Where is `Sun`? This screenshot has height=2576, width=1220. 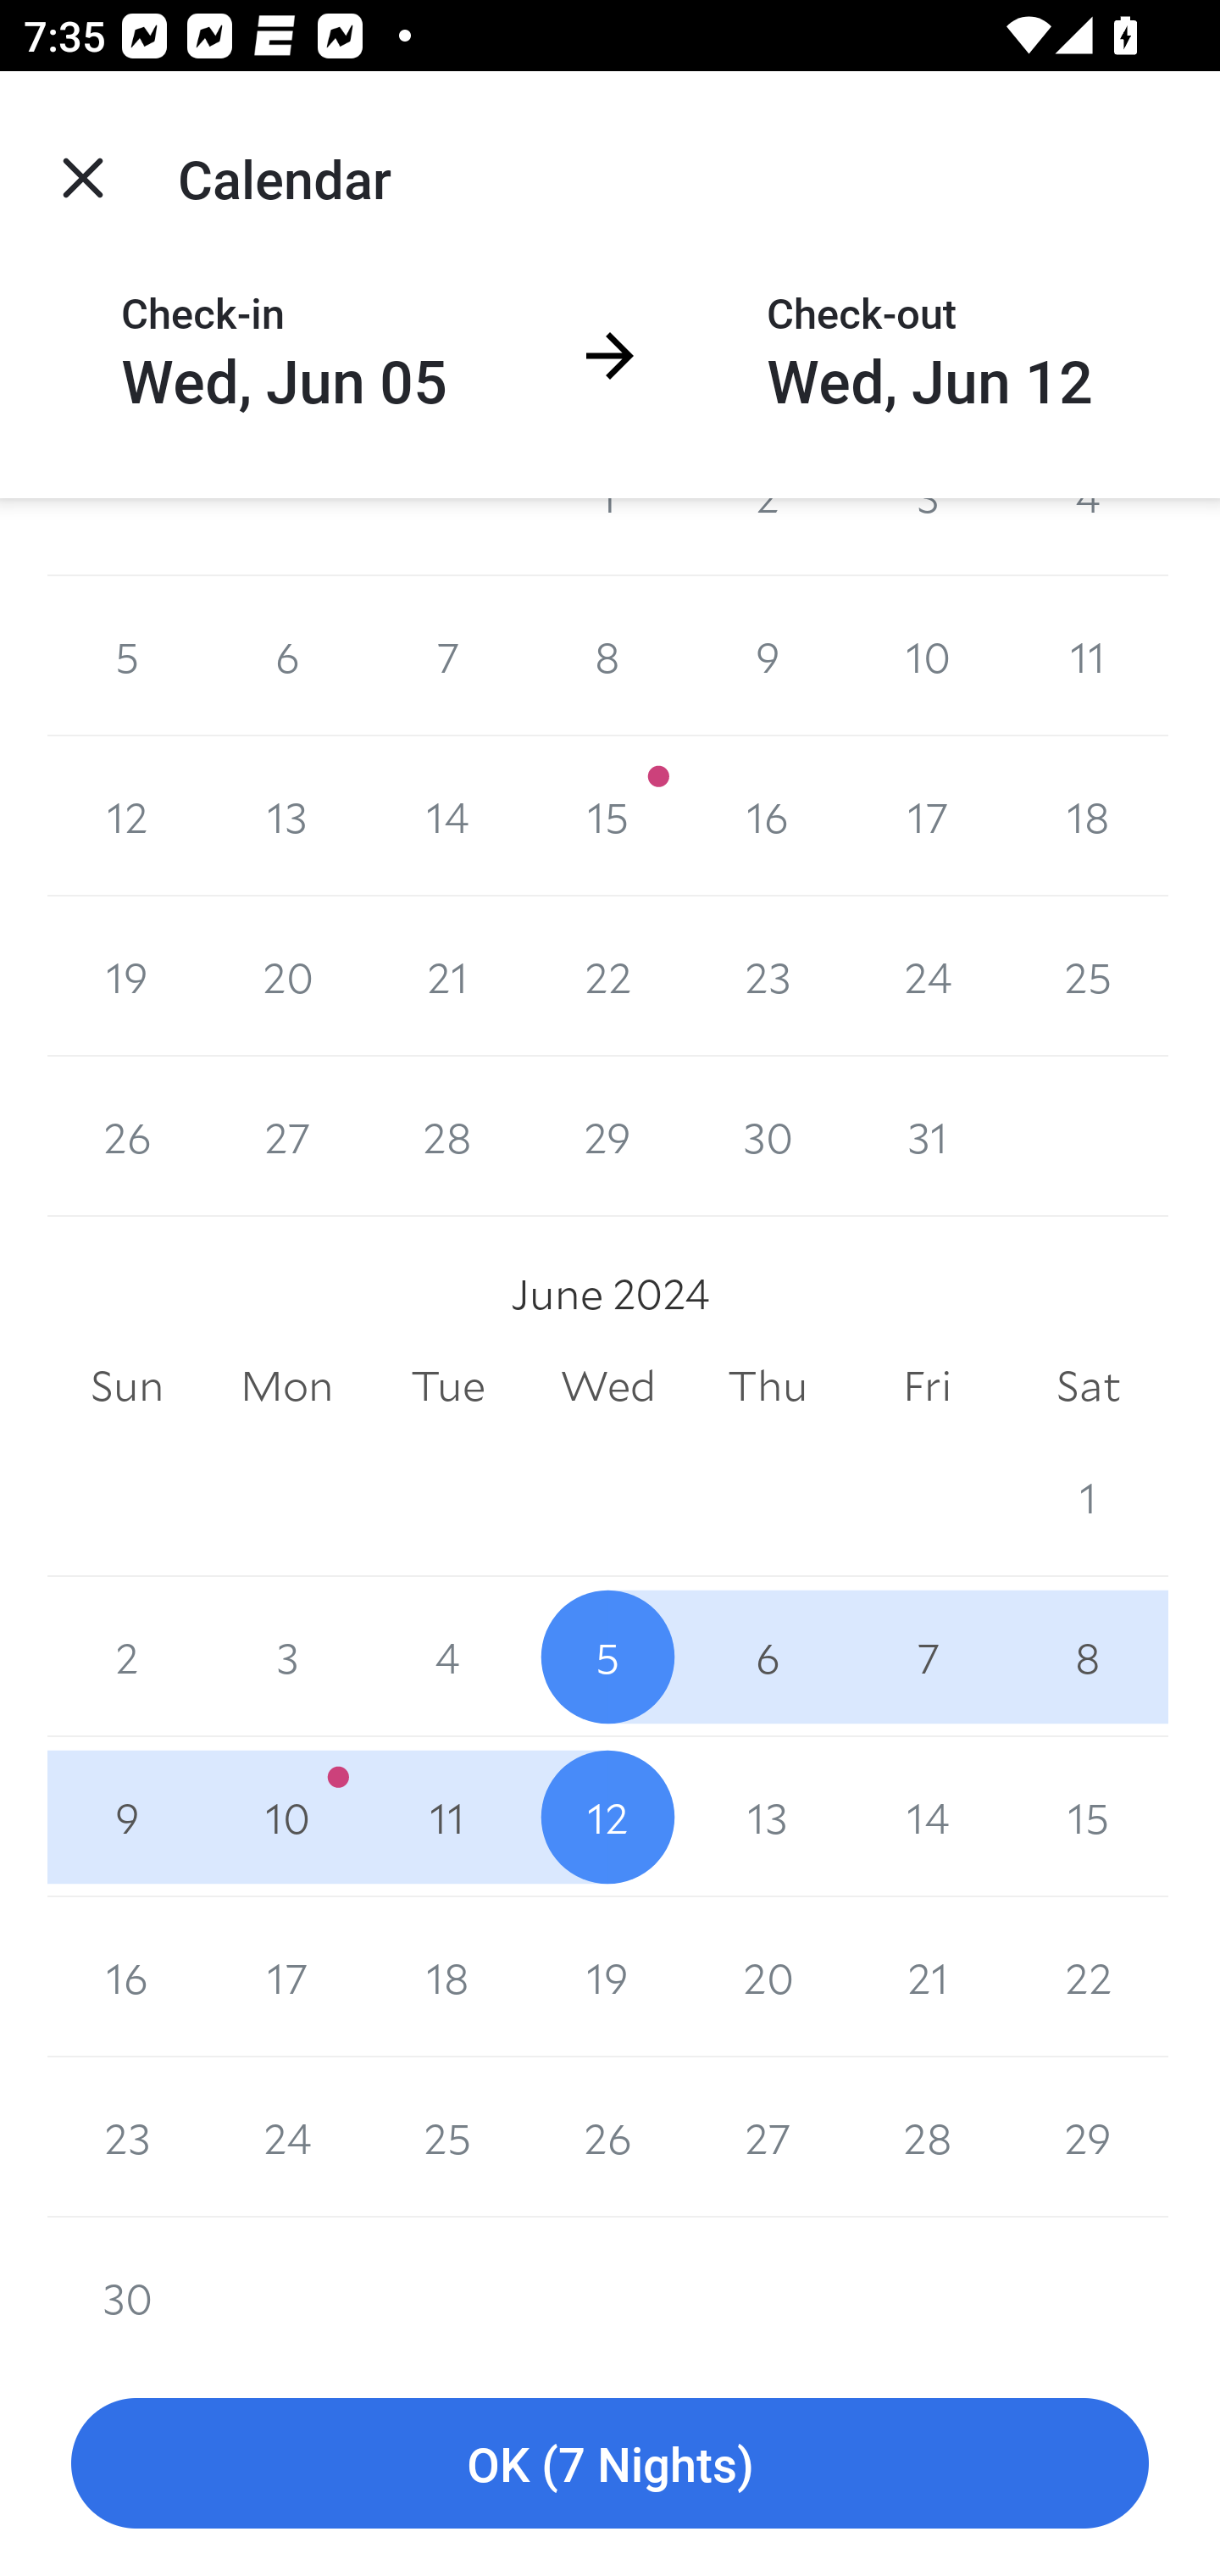 Sun is located at coordinates (127, 1386).